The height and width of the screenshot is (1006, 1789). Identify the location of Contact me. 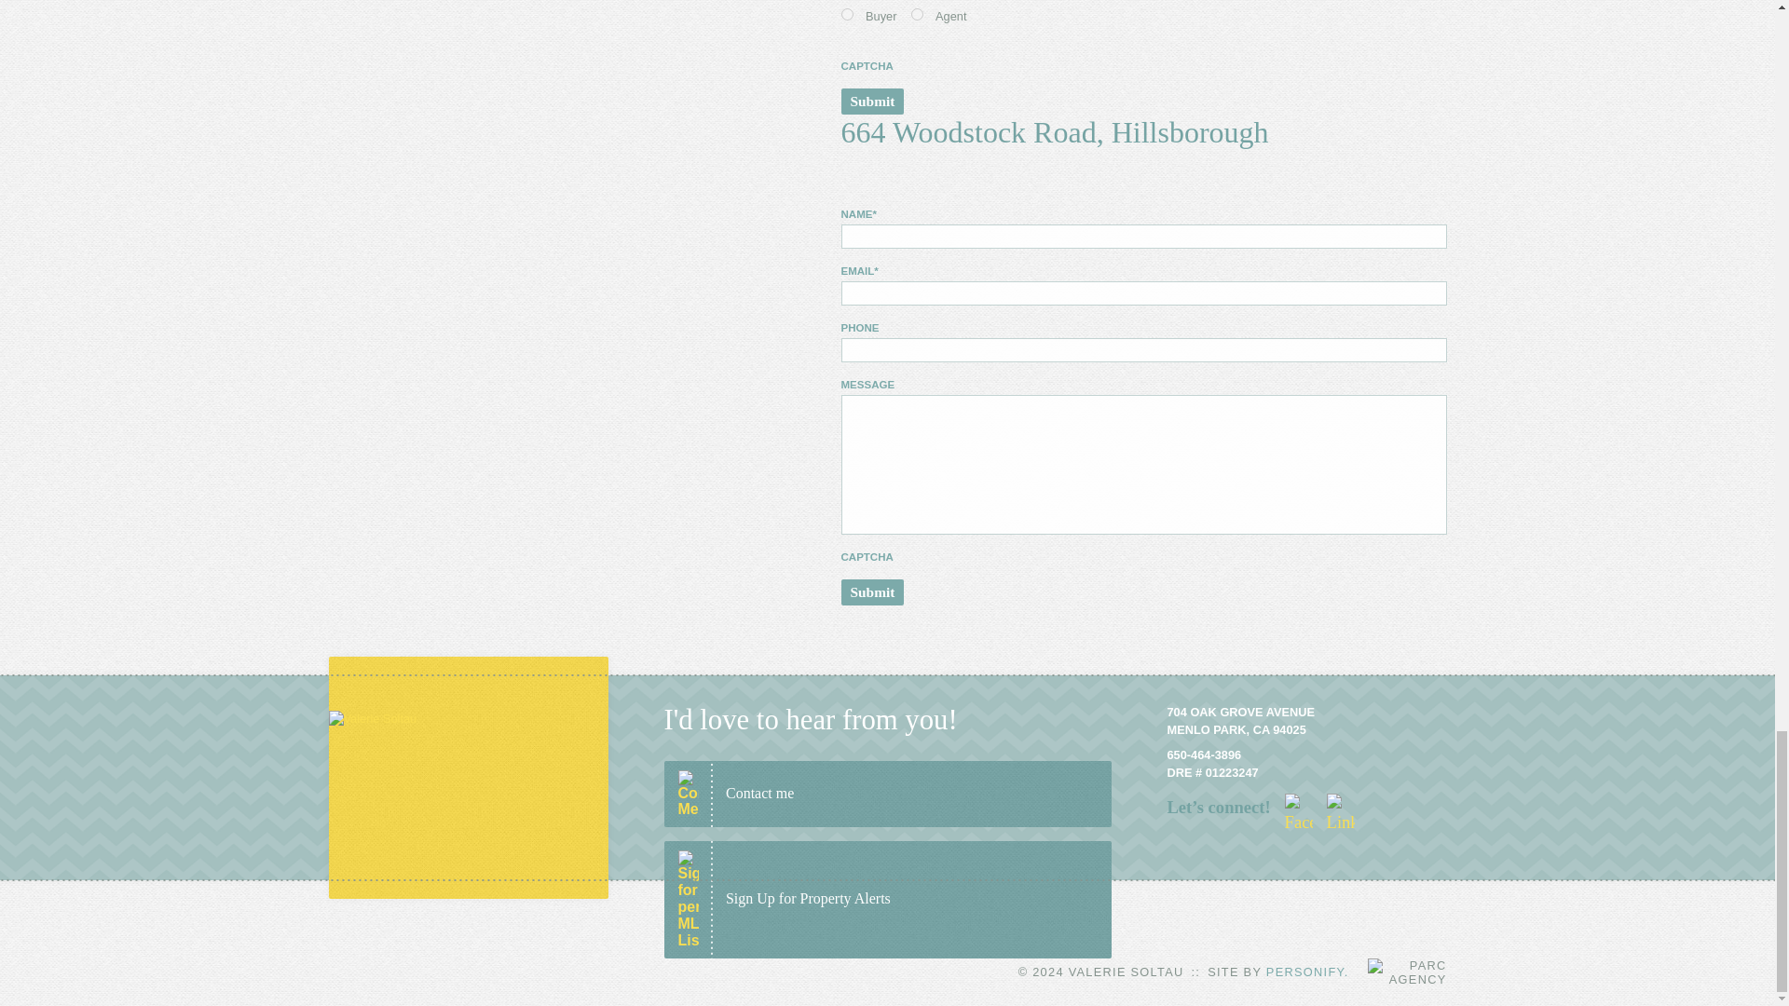
(887, 794).